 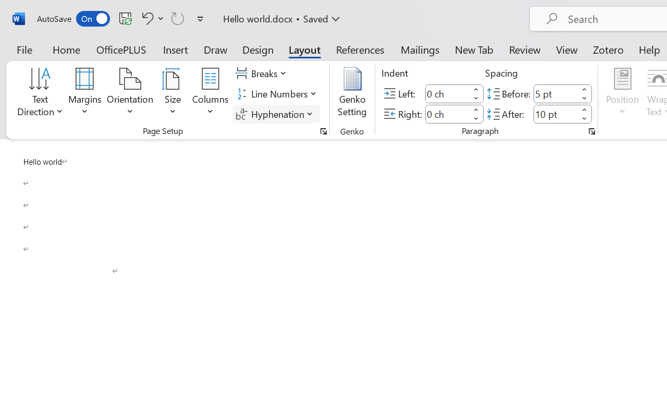 What do you see at coordinates (277, 94) in the screenshot?
I see `Line Numbers` at bounding box center [277, 94].